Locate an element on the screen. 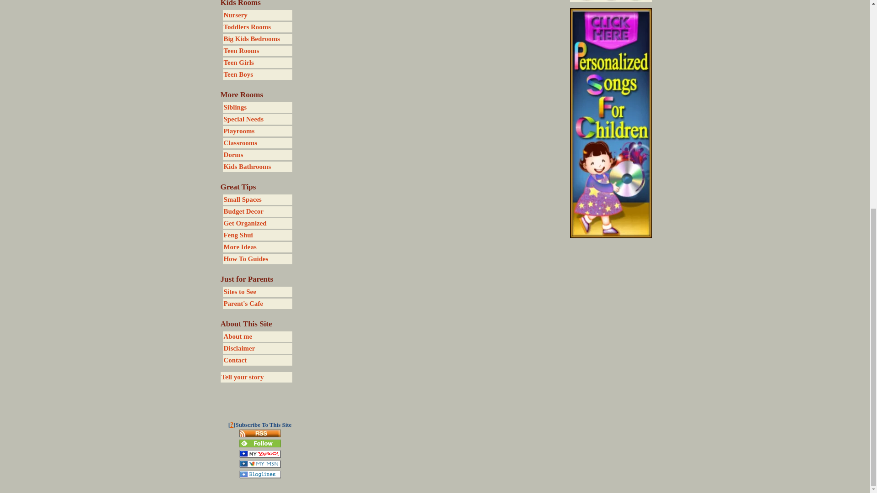  Sites to See is located at coordinates (257, 292).